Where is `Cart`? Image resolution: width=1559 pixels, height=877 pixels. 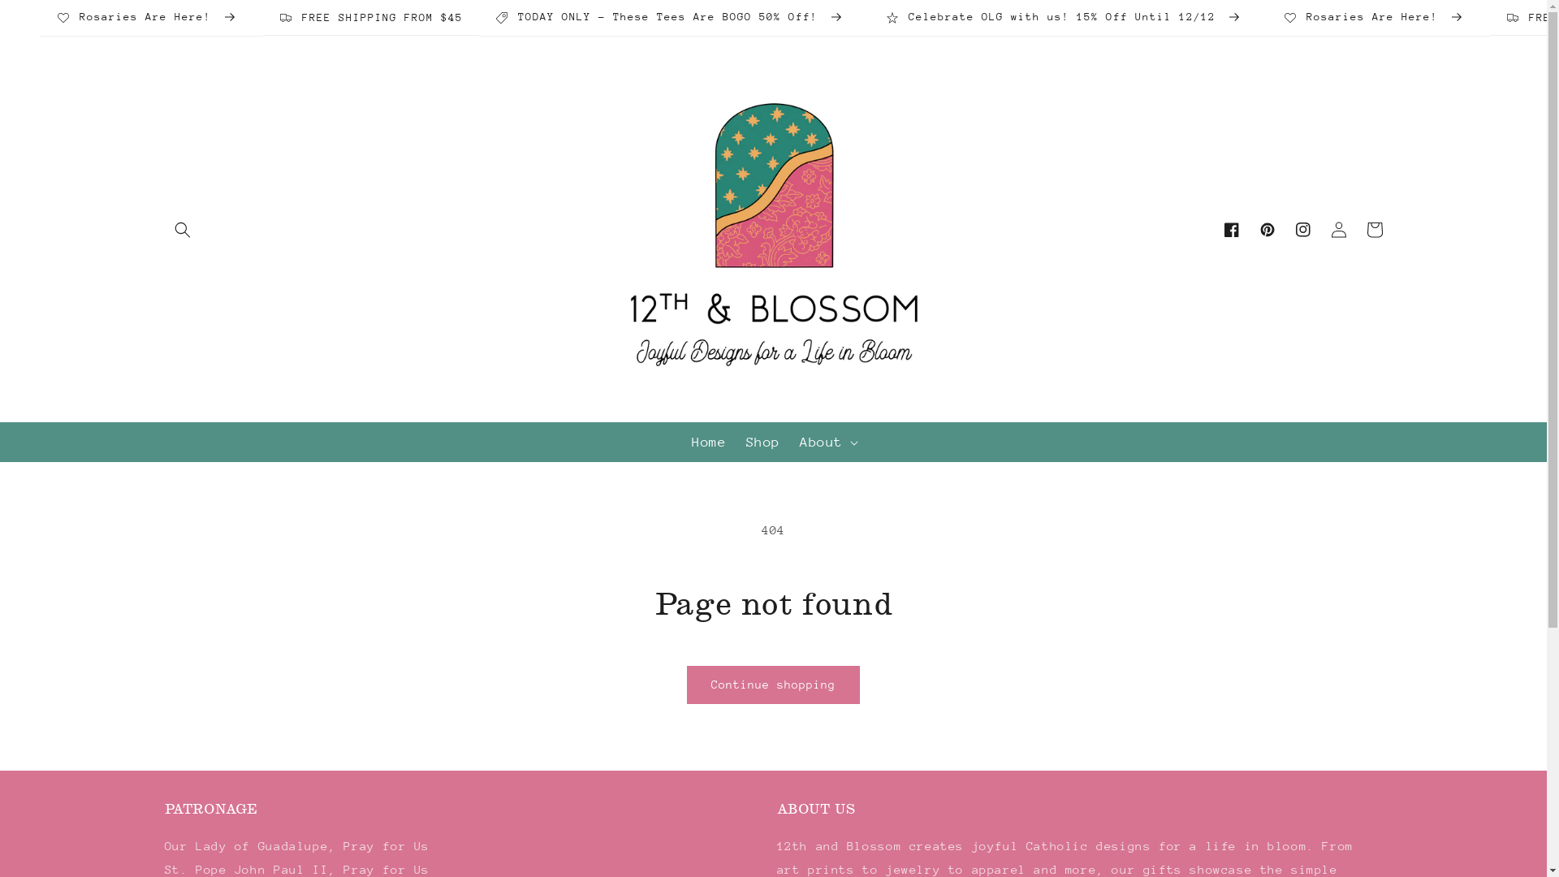 Cart is located at coordinates (1374, 229).